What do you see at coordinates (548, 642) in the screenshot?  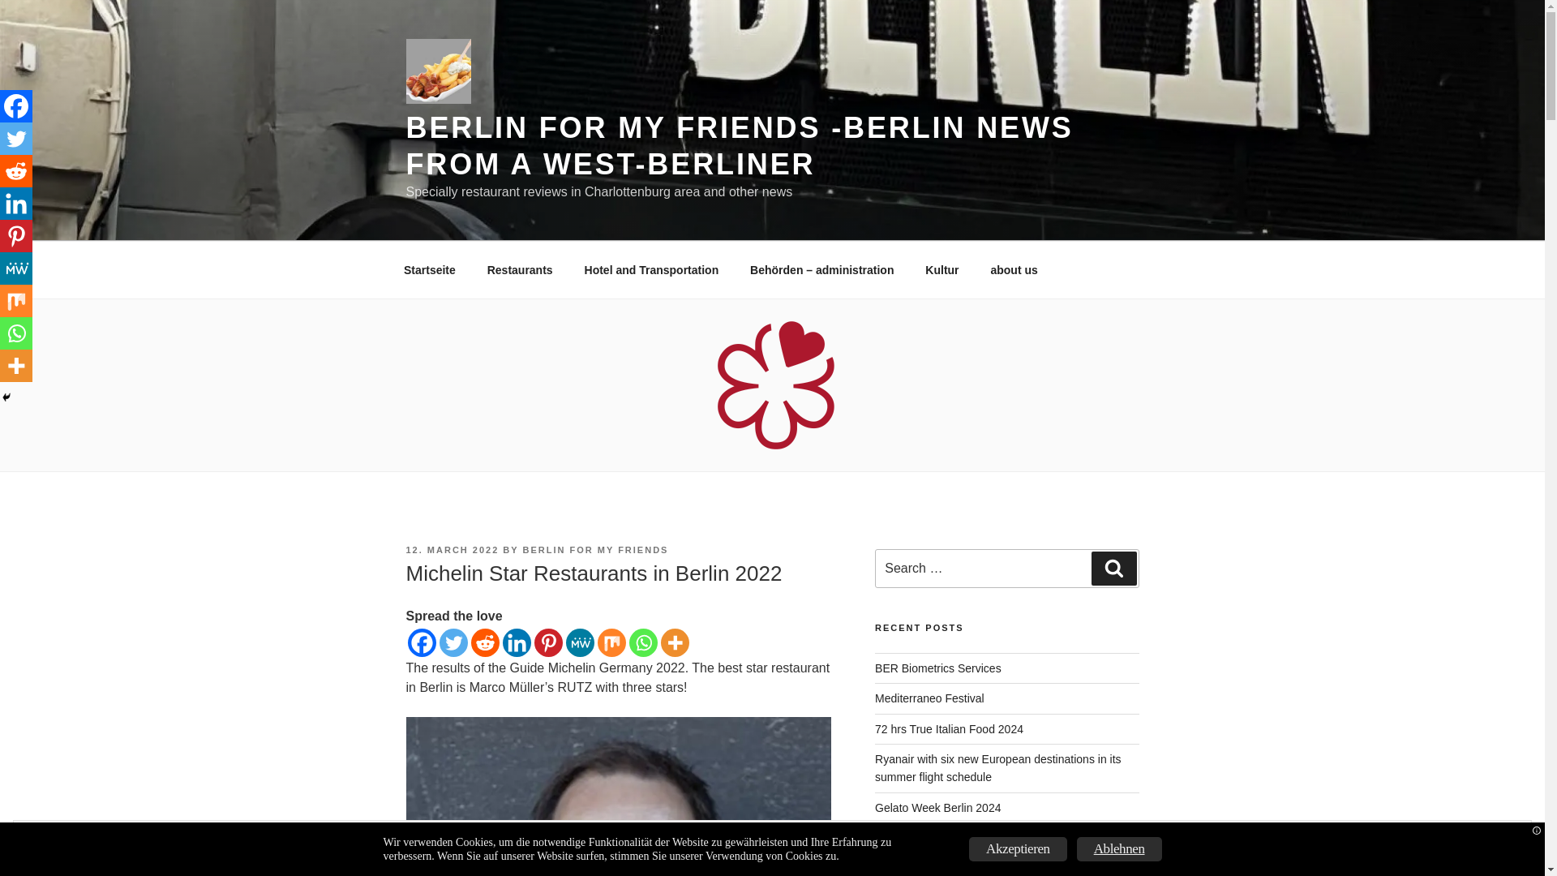 I see `Pinterest` at bounding box center [548, 642].